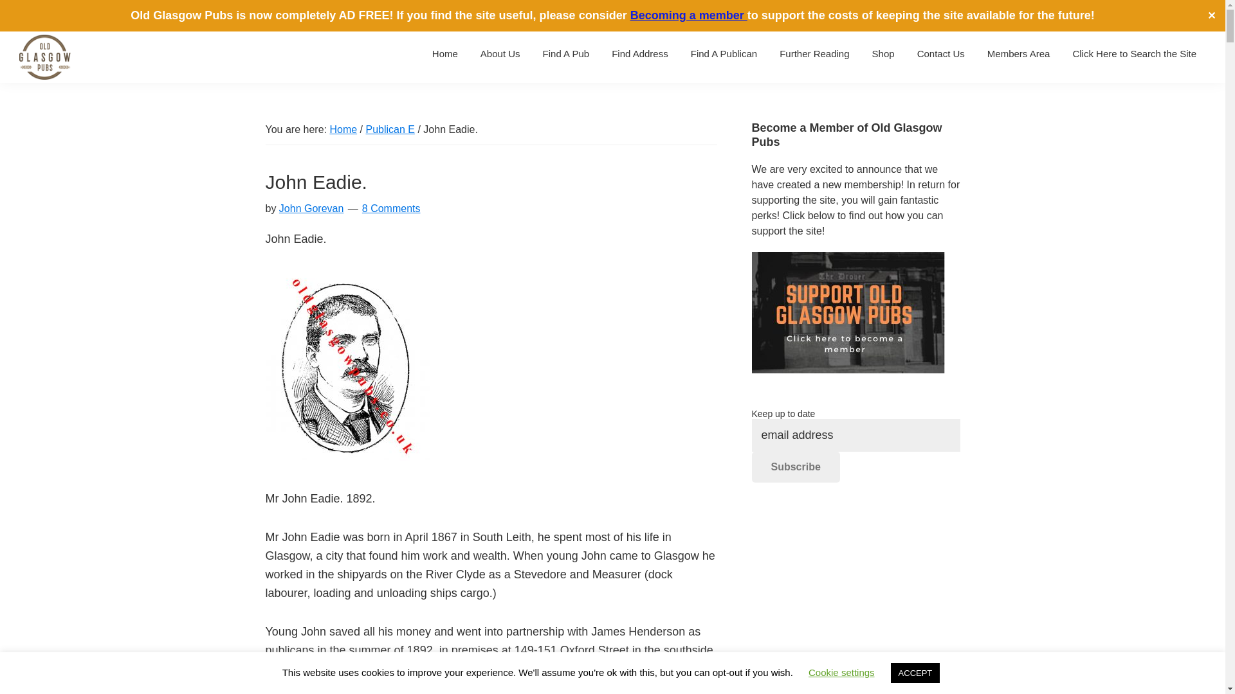  Describe the element at coordinates (688, 15) in the screenshot. I see `Becoming a member` at that location.